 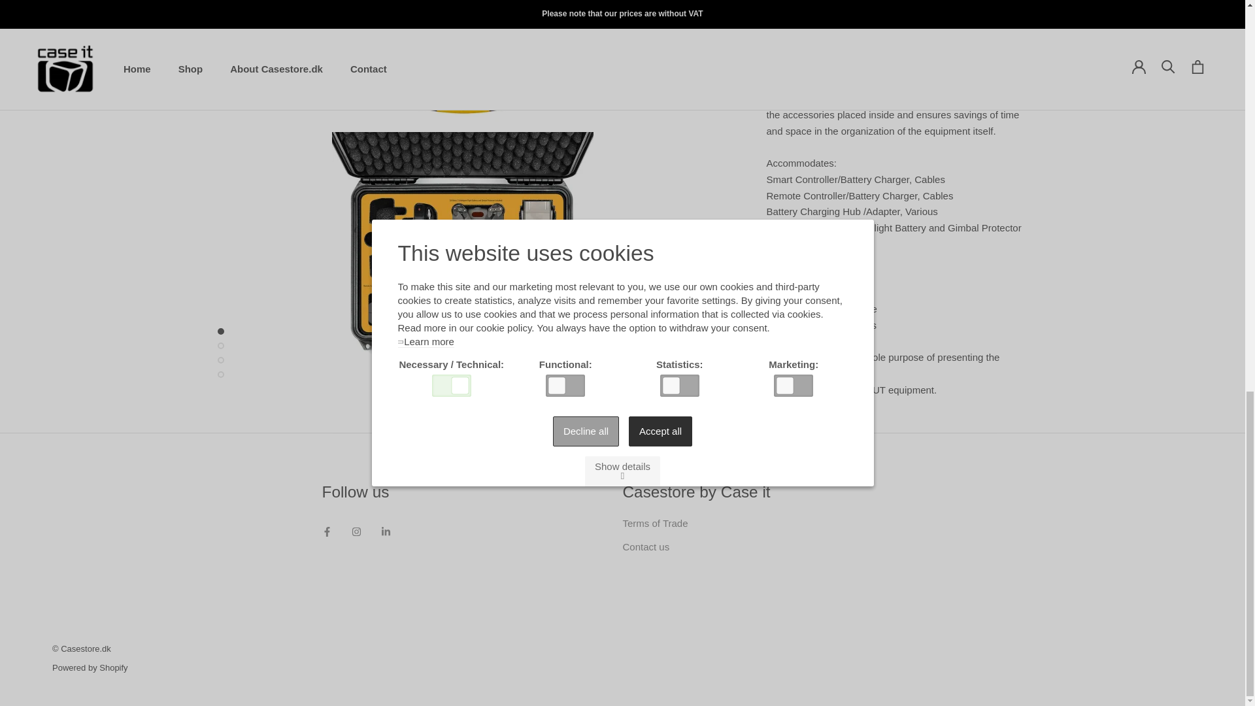 I want to click on Terms of Trade, so click(x=655, y=523).